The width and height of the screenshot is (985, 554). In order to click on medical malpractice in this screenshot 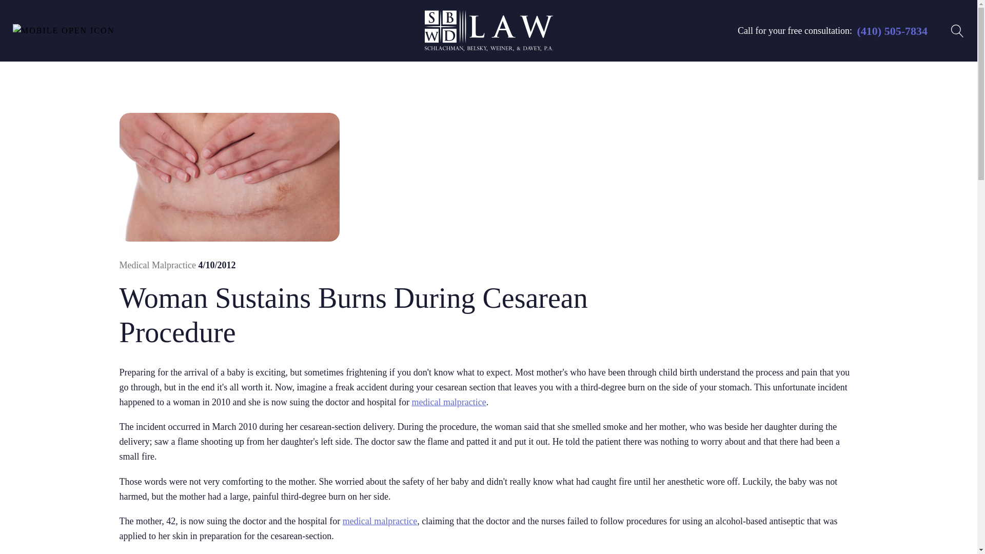, I will do `click(380, 521)`.